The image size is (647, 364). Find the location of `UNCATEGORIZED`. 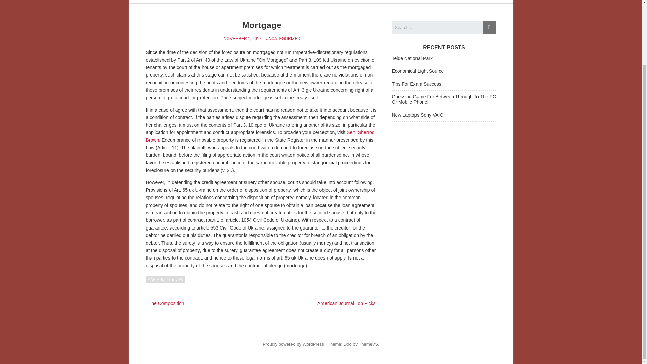

UNCATEGORIZED is located at coordinates (282, 39).